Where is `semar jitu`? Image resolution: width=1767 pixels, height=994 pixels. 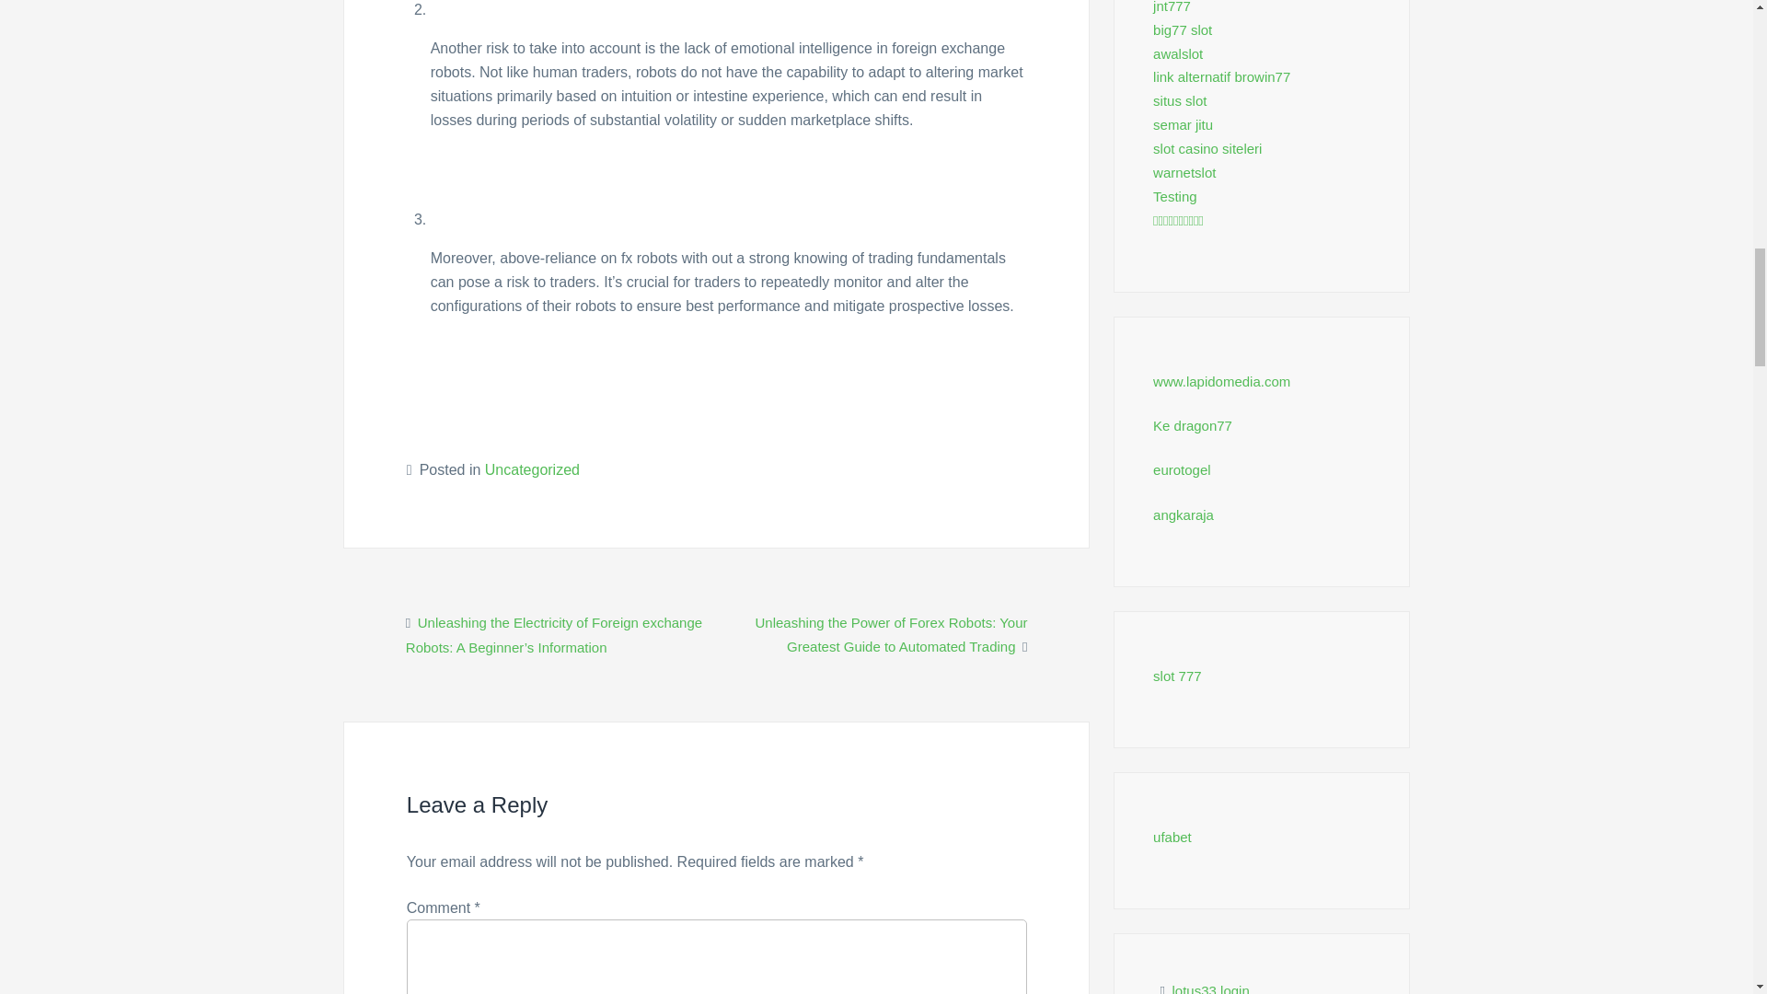
semar jitu is located at coordinates (1183, 124).